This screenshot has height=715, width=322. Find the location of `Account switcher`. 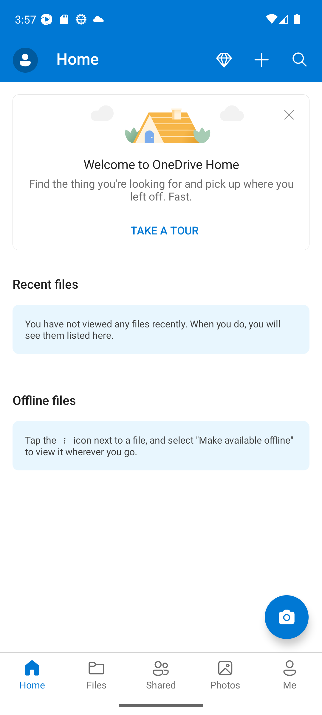

Account switcher is located at coordinates (25, 60).